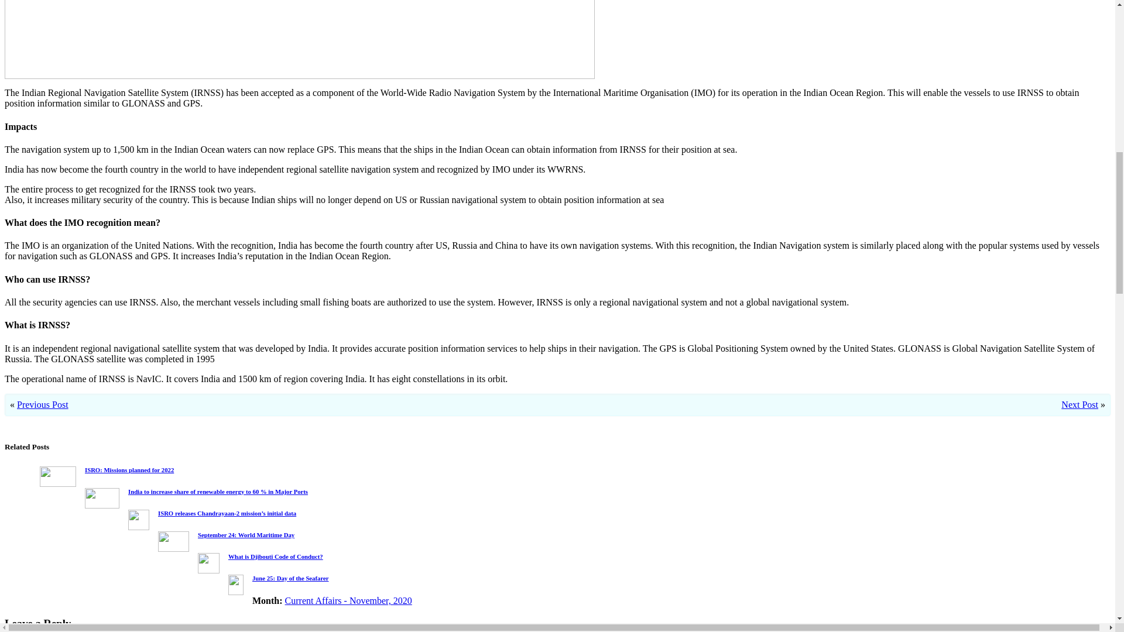 This screenshot has height=632, width=1124. Describe the element at coordinates (129, 469) in the screenshot. I see `ISRO: Missions planned for 2022` at that location.